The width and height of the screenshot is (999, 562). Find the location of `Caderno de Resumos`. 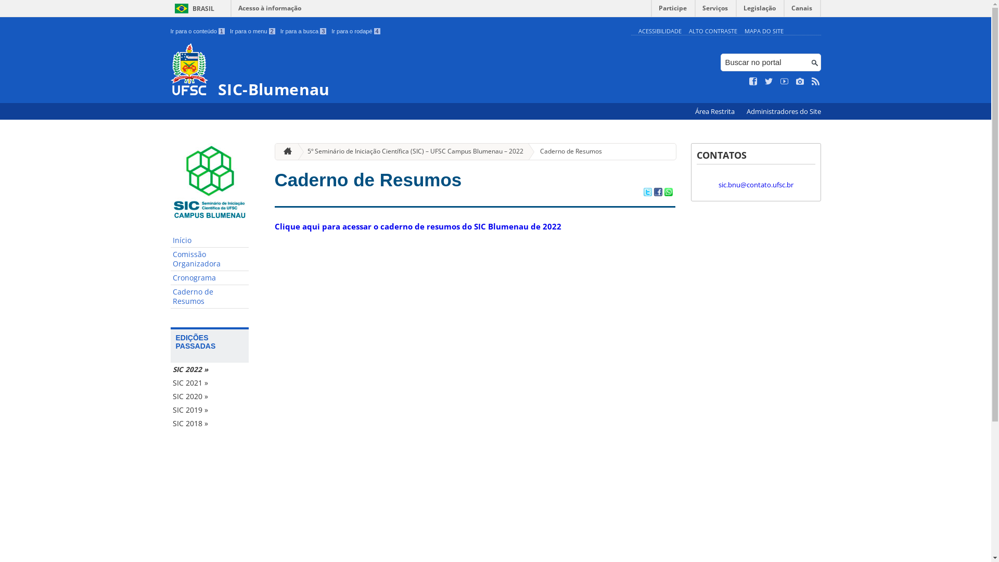

Caderno de Resumos is located at coordinates (210, 297).